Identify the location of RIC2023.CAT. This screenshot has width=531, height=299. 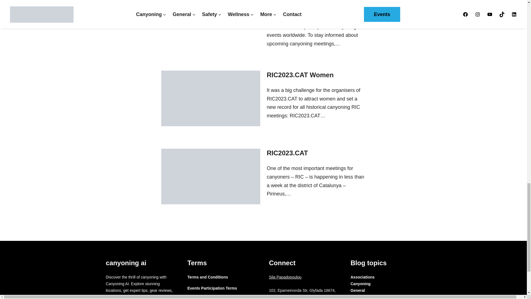
(287, 153).